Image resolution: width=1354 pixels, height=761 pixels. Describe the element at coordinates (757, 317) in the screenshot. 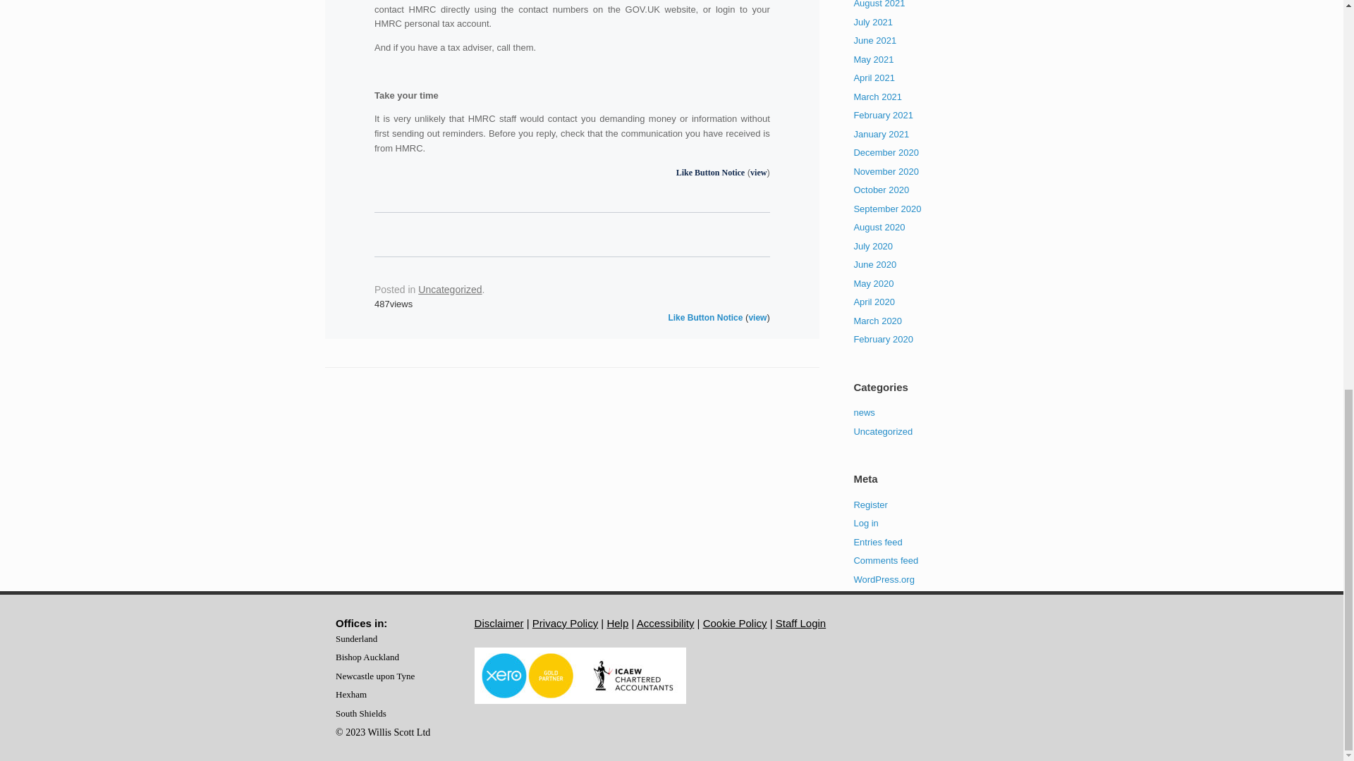

I see `Click to view notice` at that location.